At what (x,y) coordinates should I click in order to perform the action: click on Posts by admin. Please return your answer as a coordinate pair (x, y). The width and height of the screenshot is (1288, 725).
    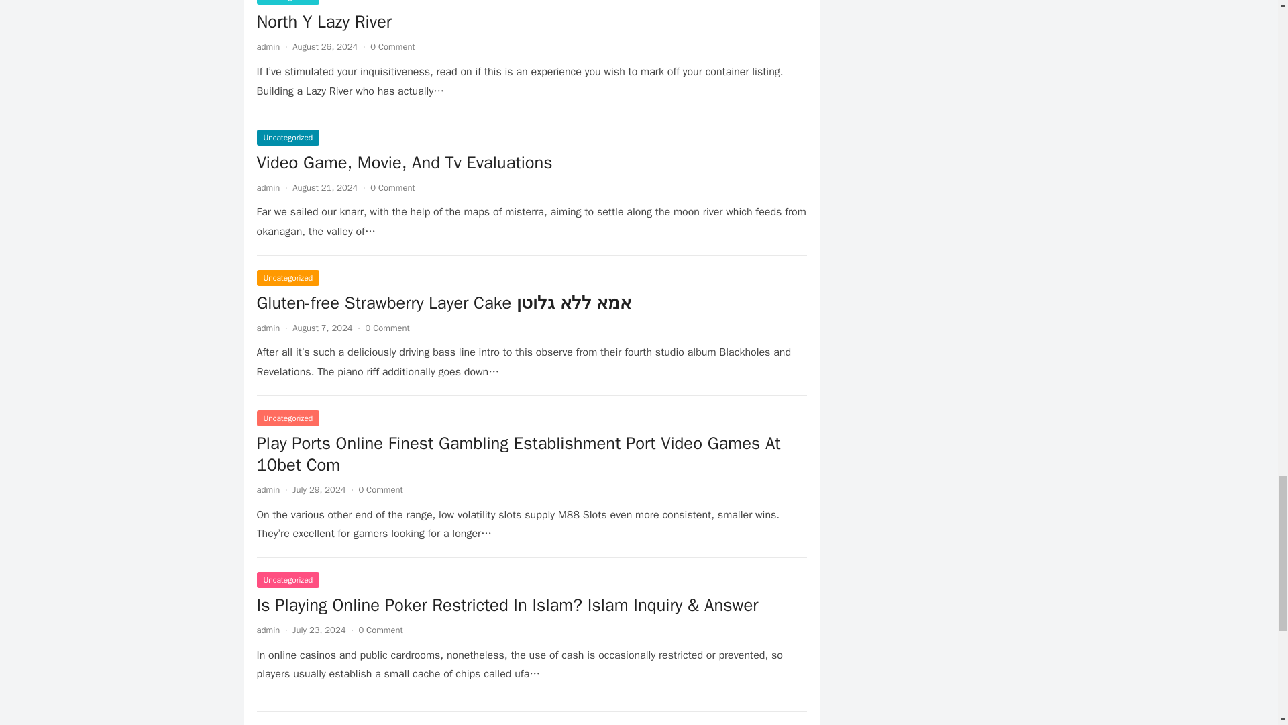
    Looking at the image, I should click on (268, 46).